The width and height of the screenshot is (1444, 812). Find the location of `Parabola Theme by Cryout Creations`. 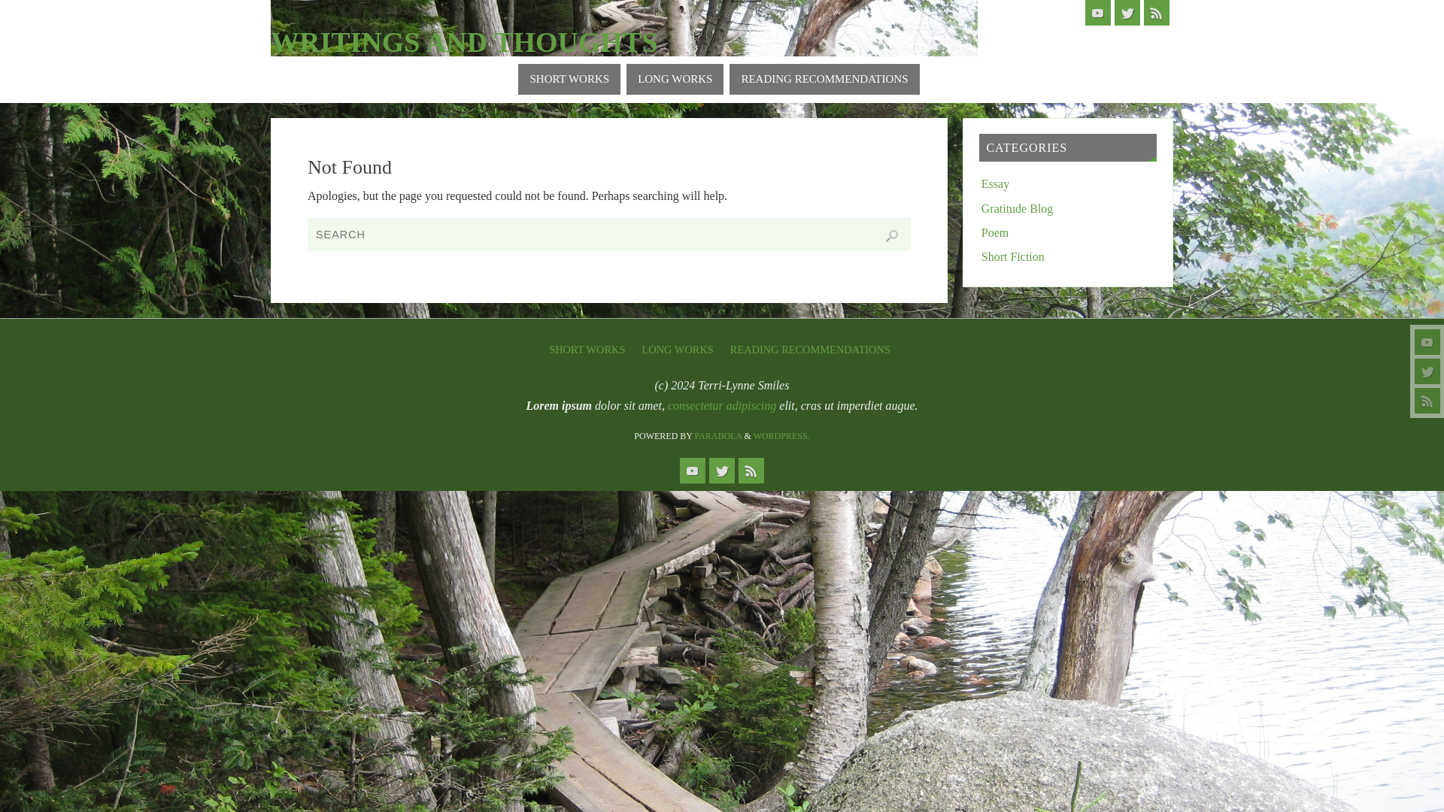

Parabola Theme by Cryout Creations is located at coordinates (717, 436).